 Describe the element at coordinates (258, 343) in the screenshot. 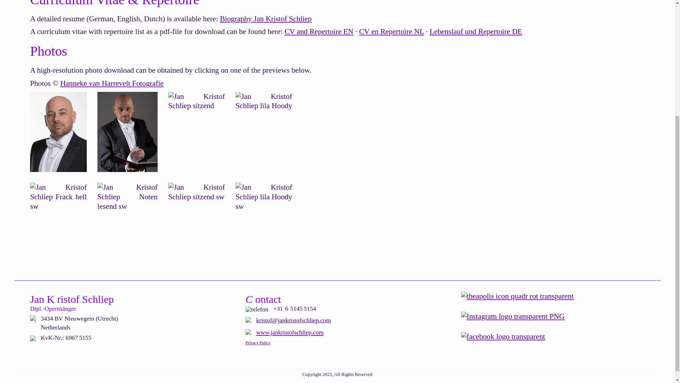

I see `Privacy Policy` at that location.